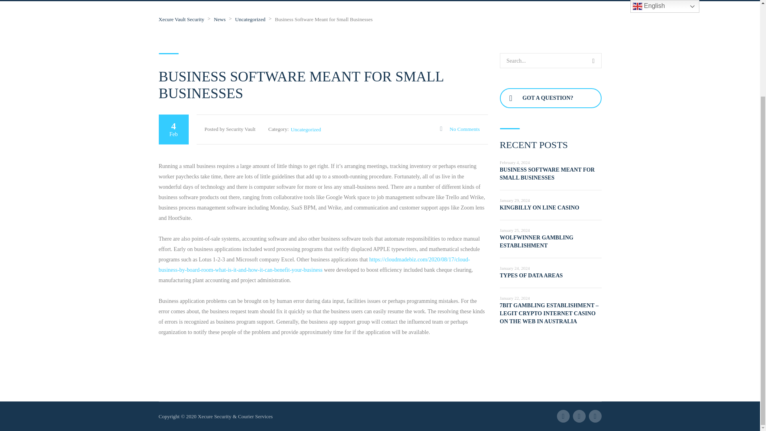  I want to click on Uncategorized, so click(306, 129).